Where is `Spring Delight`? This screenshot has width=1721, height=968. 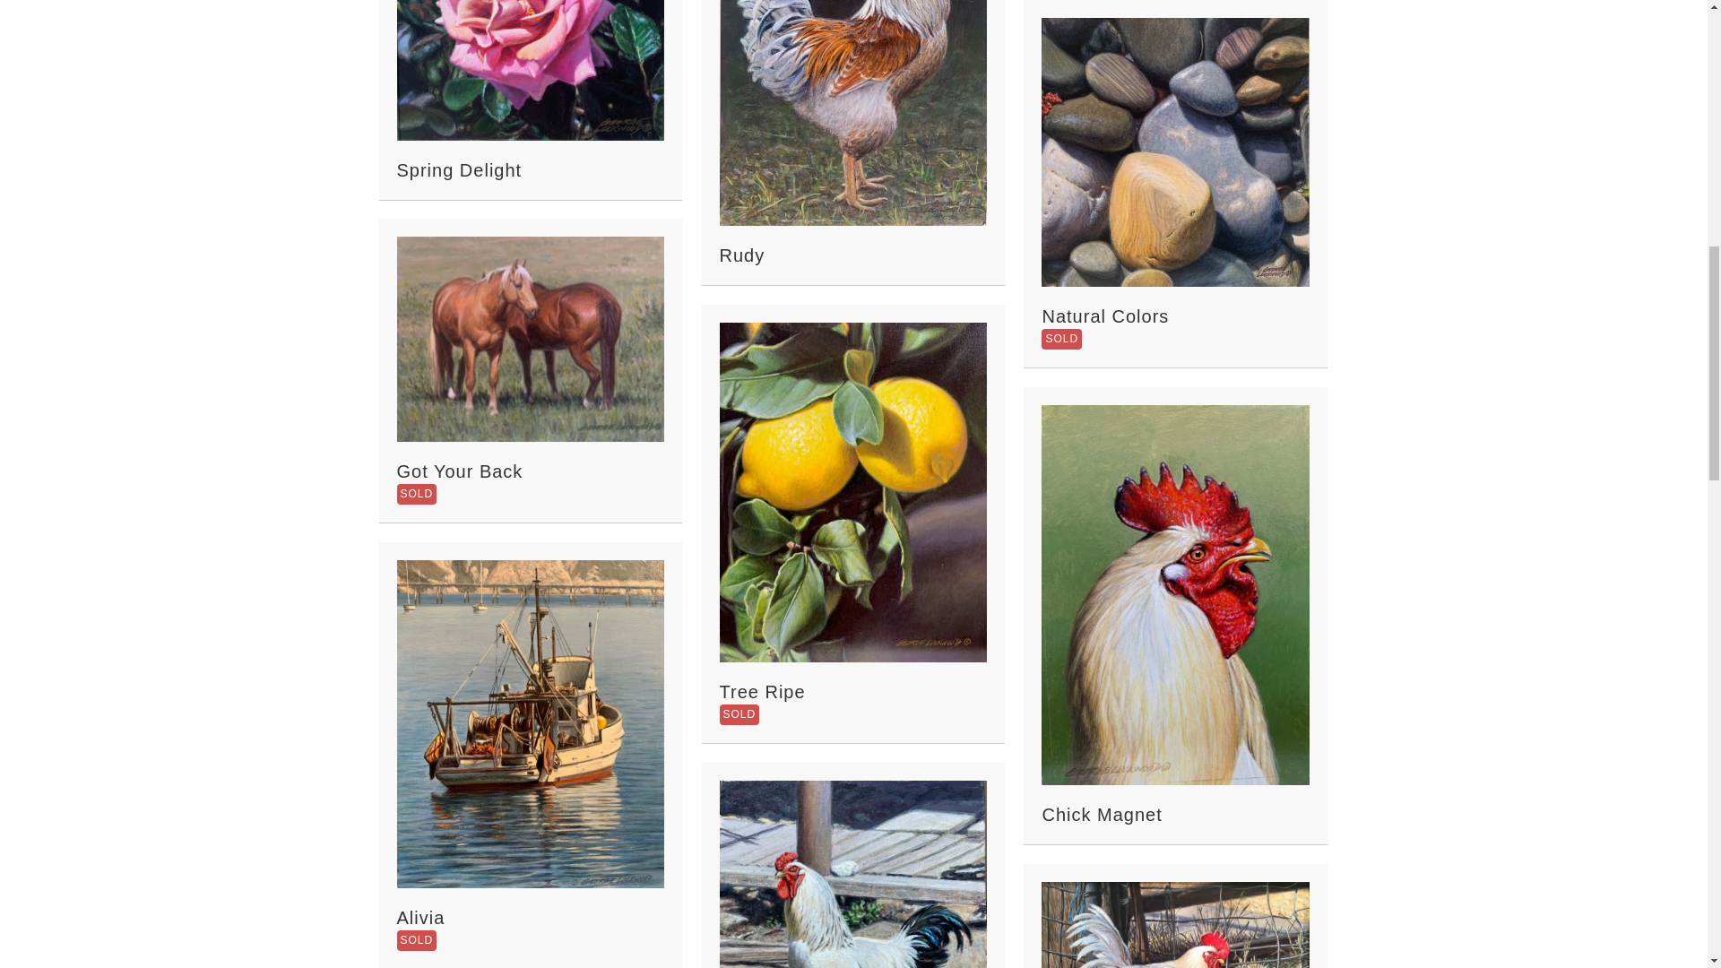 Spring Delight is located at coordinates (458, 170).